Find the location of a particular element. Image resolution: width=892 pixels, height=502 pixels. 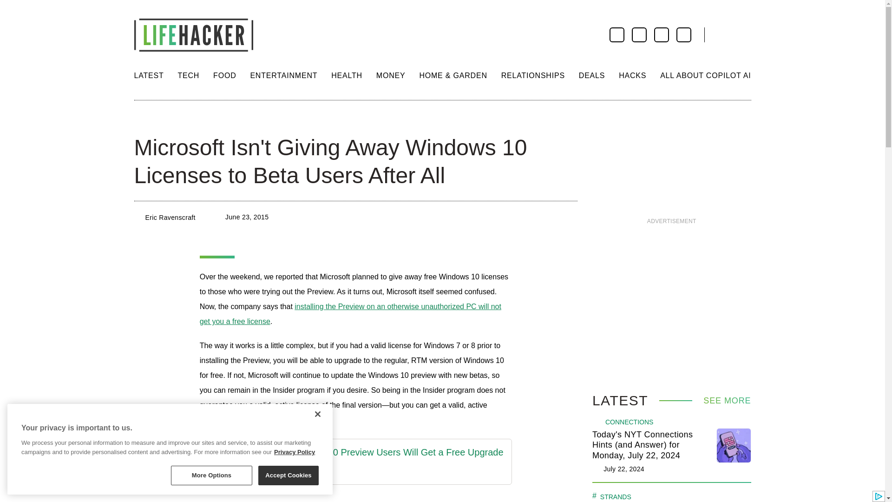

LATEST is located at coordinates (149, 75).